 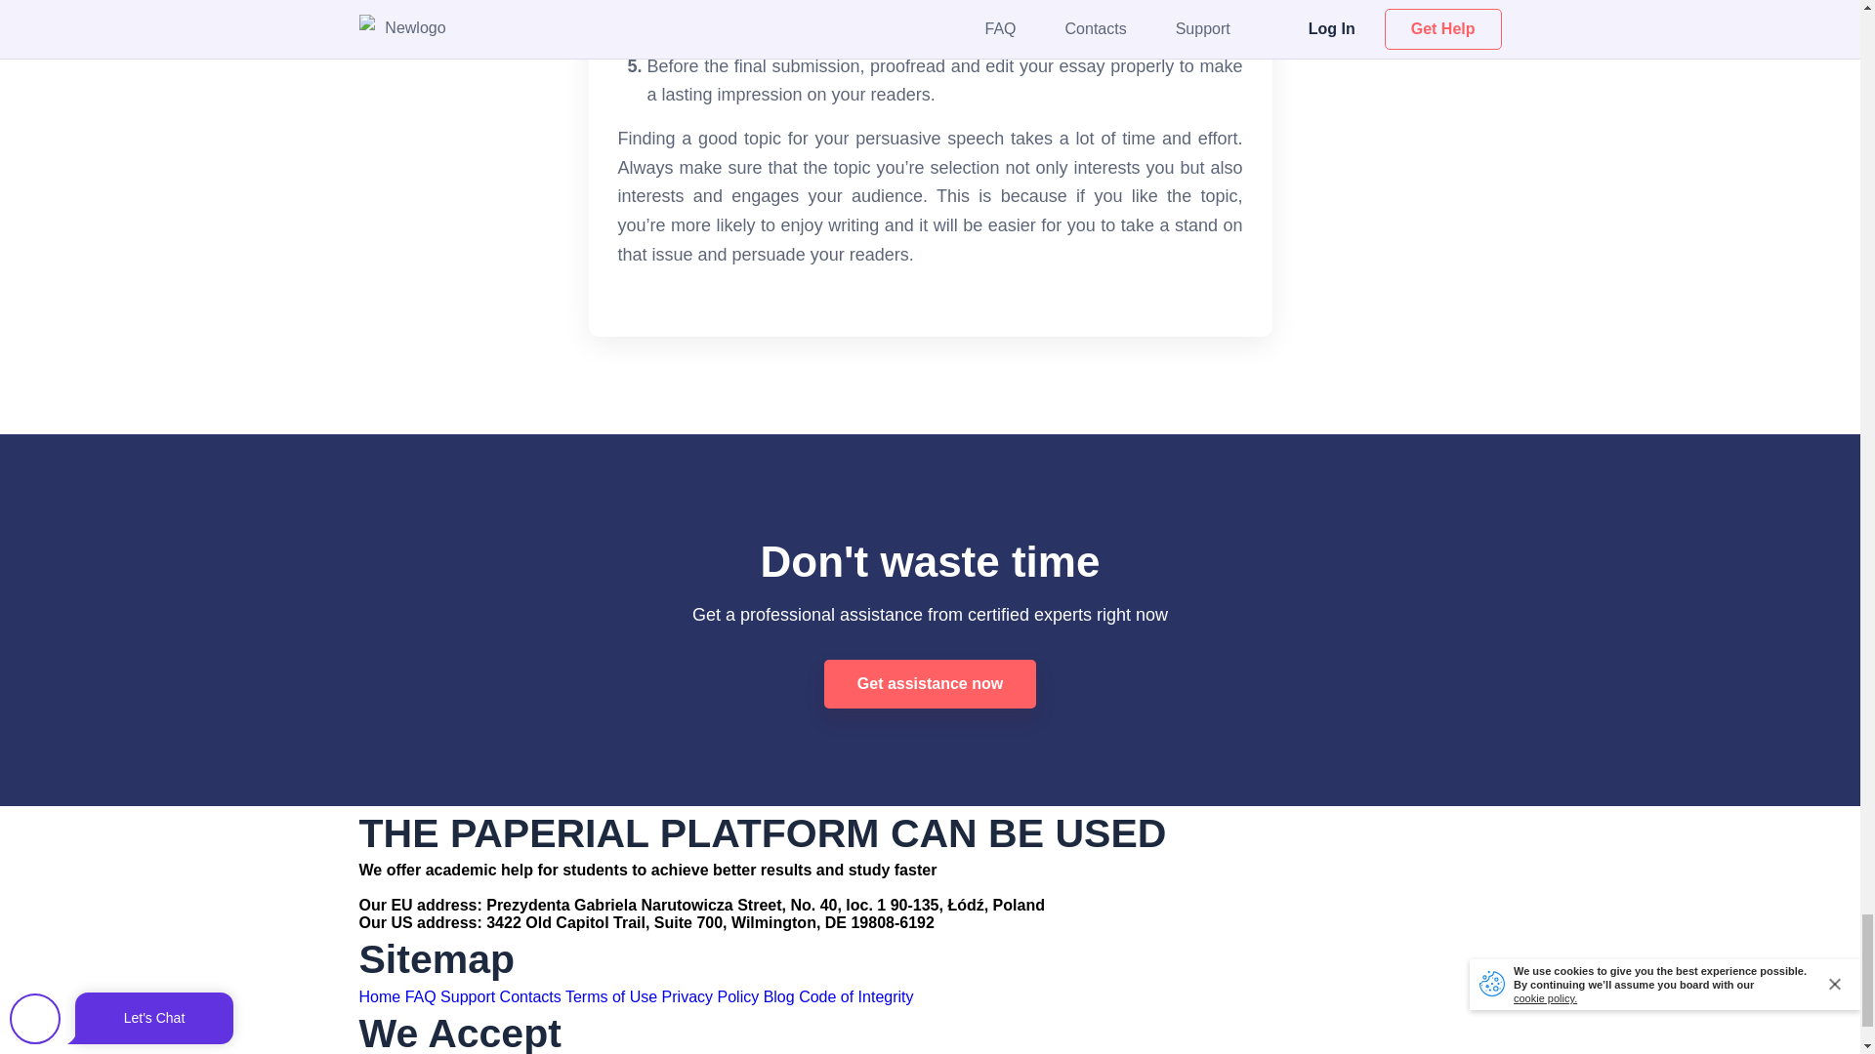 I want to click on Support, so click(x=467, y=997).